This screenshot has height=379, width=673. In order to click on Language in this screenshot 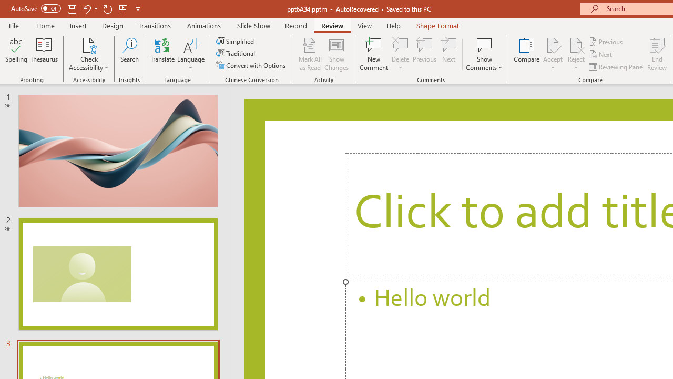, I will do `click(191, 54)`.